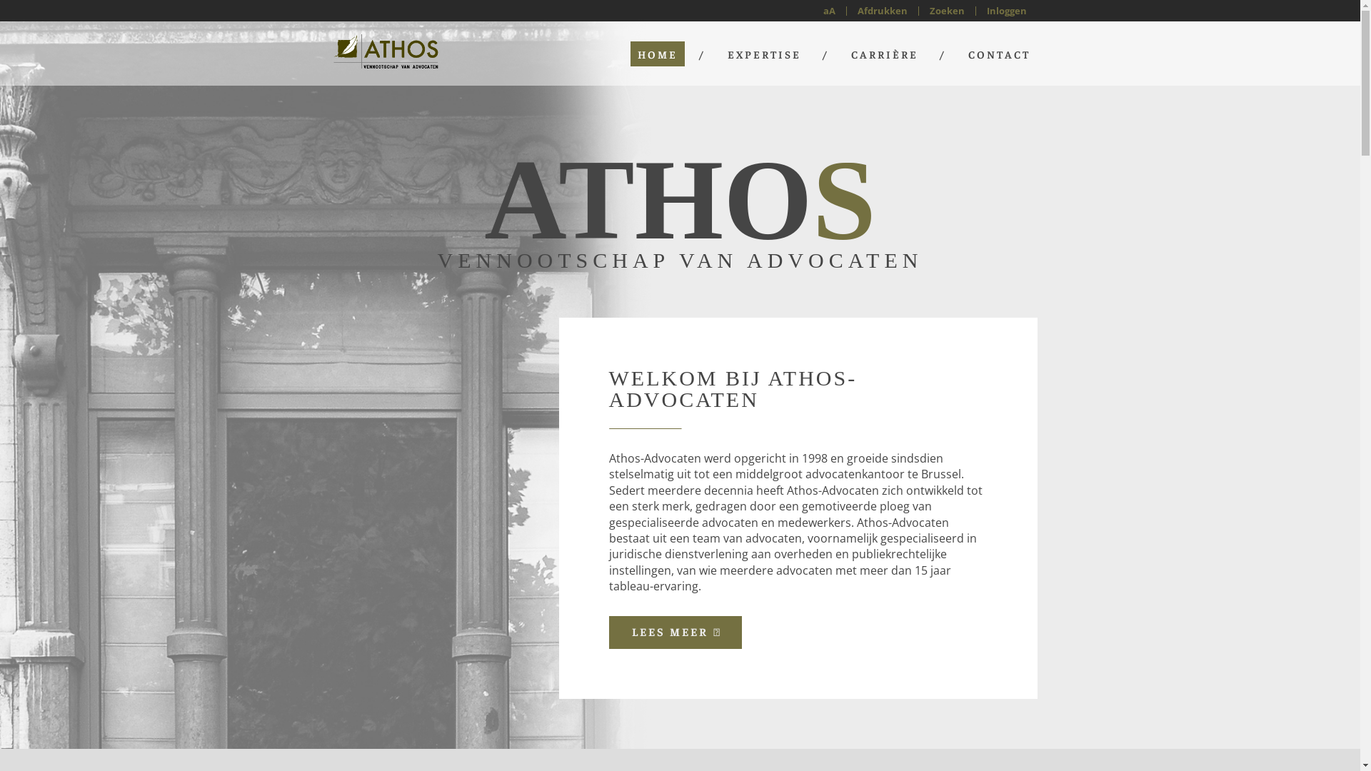  What do you see at coordinates (657, 54) in the screenshot?
I see `HOME` at bounding box center [657, 54].